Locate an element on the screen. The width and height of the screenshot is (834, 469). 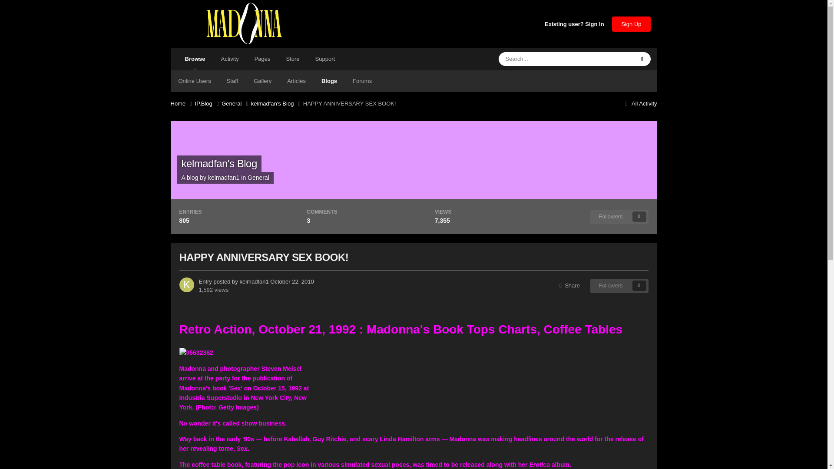
Sign in to follow this is located at coordinates (619, 216).